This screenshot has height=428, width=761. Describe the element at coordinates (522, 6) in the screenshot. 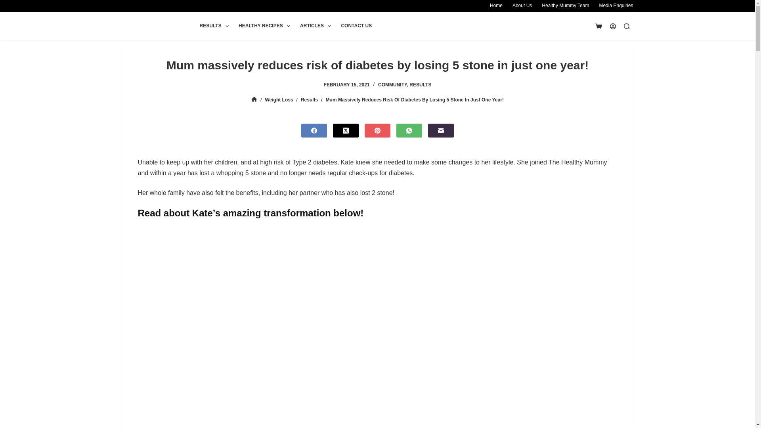

I see `About Us` at that location.